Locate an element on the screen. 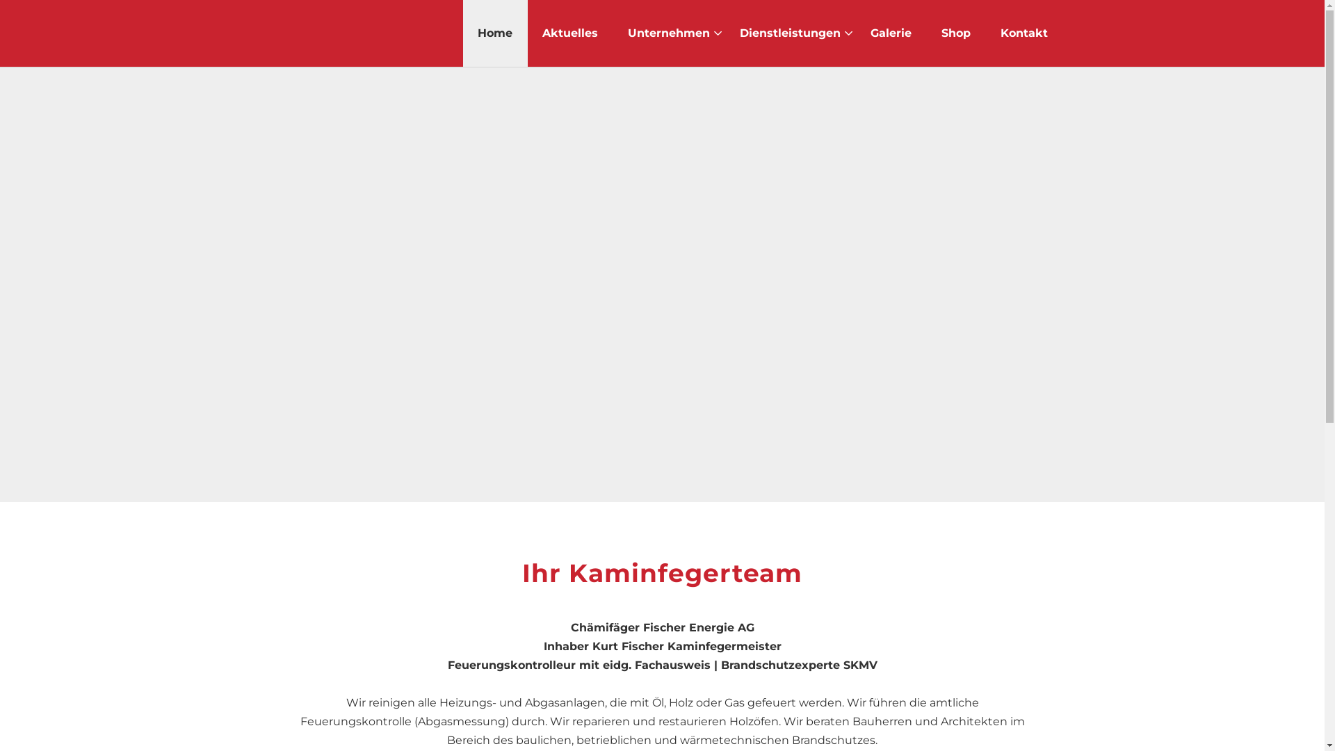  Unternehmen is located at coordinates (668, 33).